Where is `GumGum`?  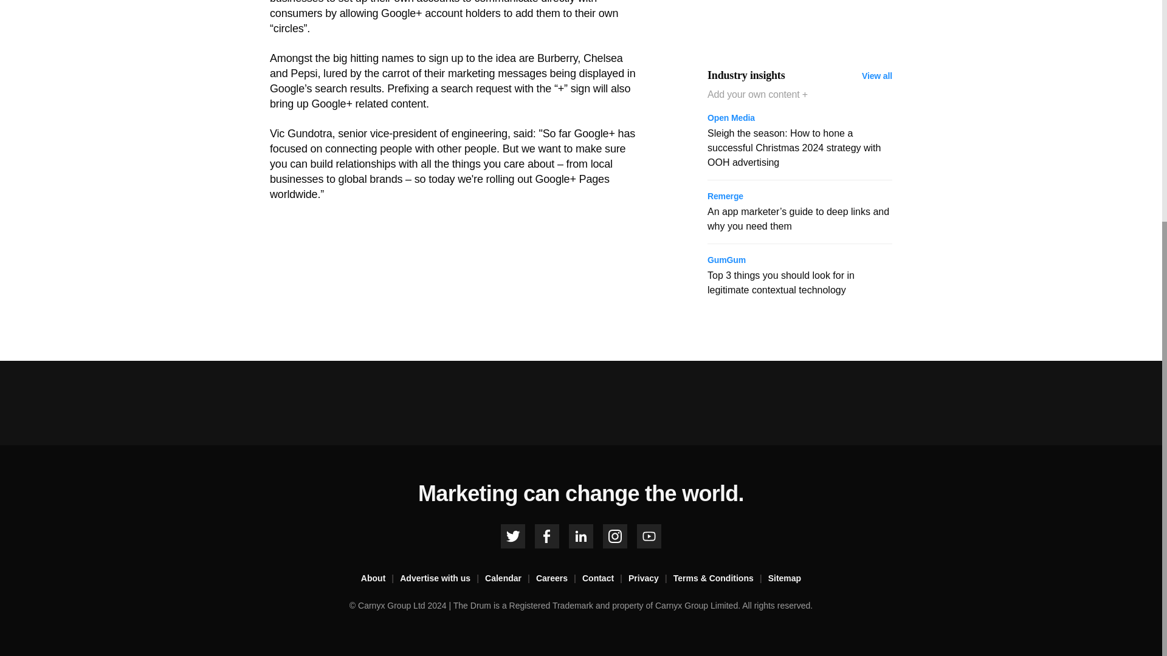 GumGum is located at coordinates (726, 261).